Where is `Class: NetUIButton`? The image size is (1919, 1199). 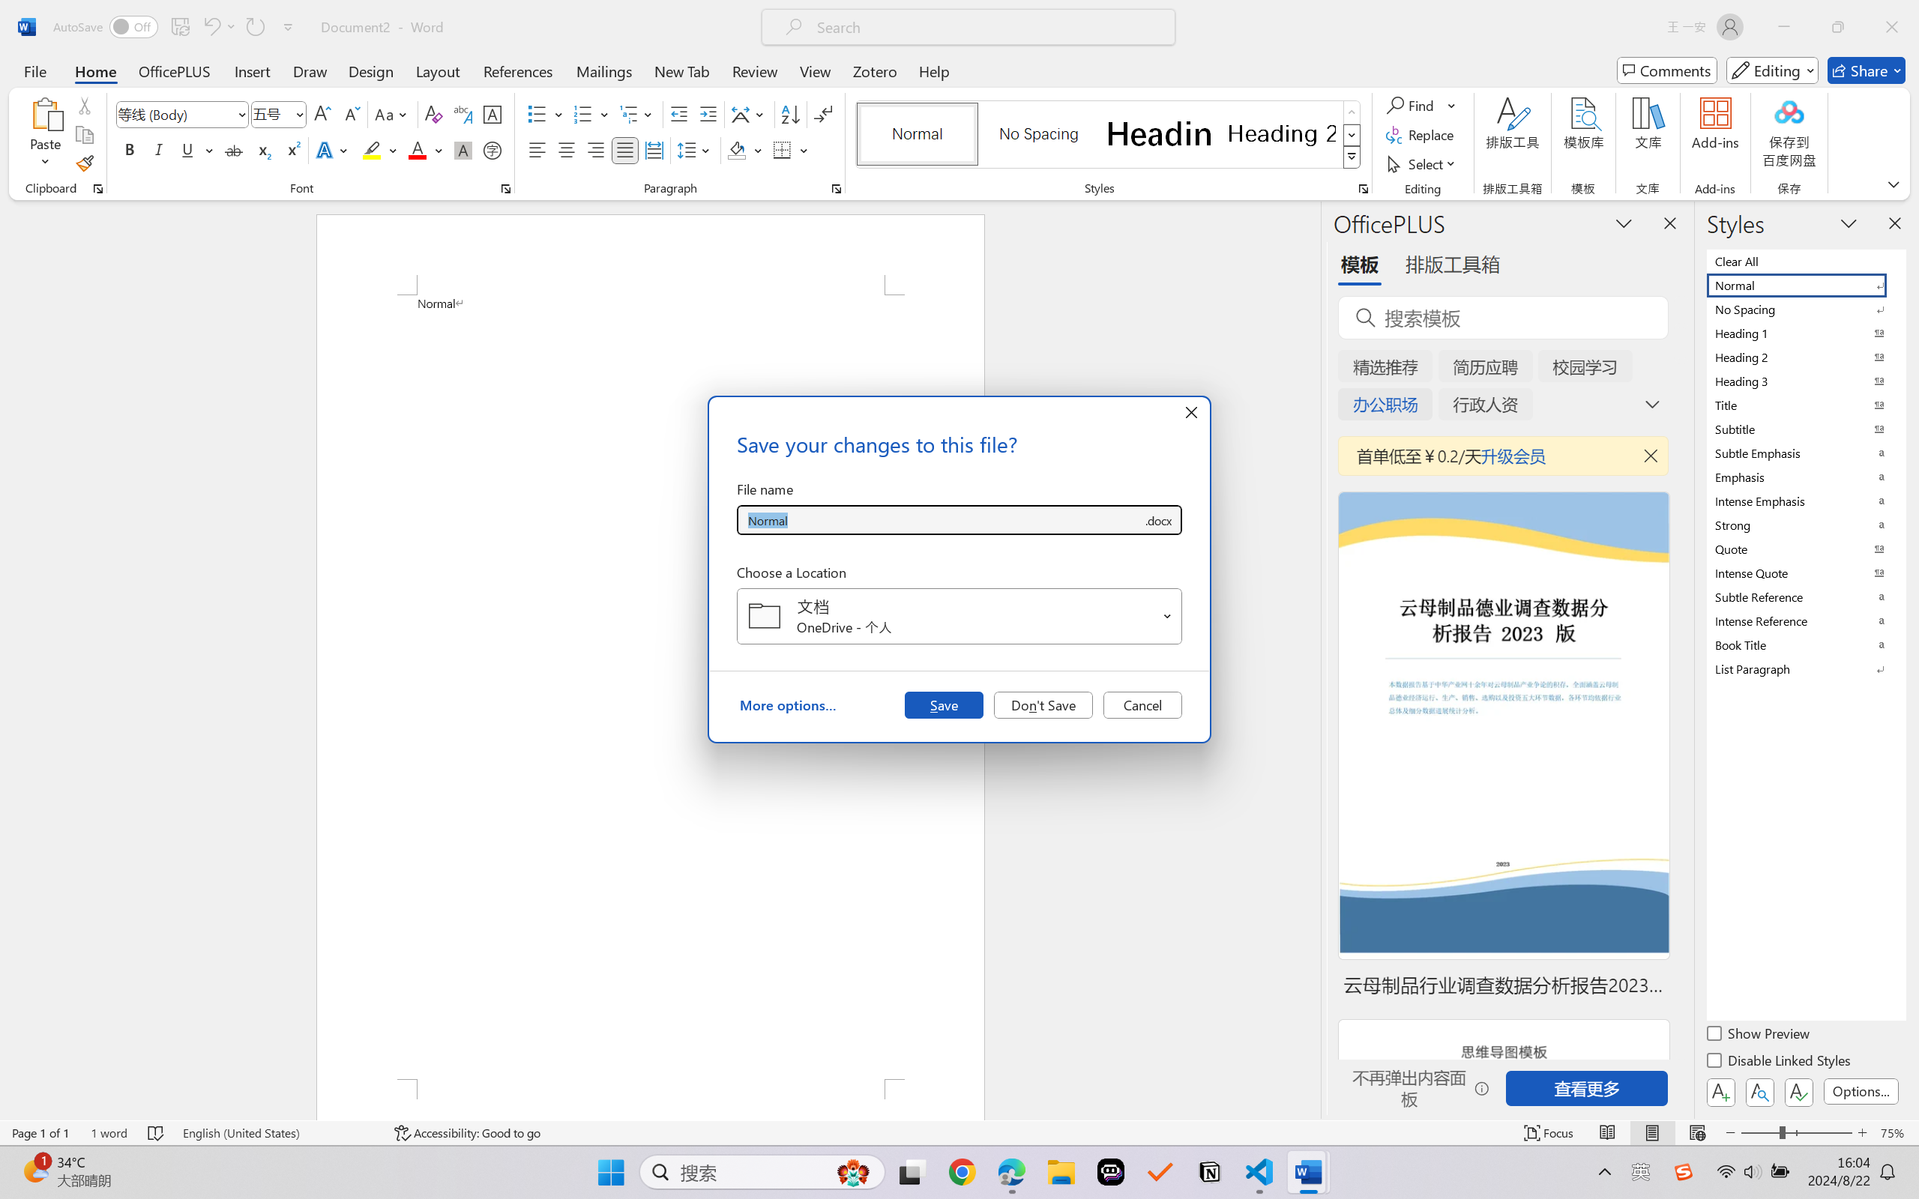
Class: NetUIButton is located at coordinates (1799, 1092).